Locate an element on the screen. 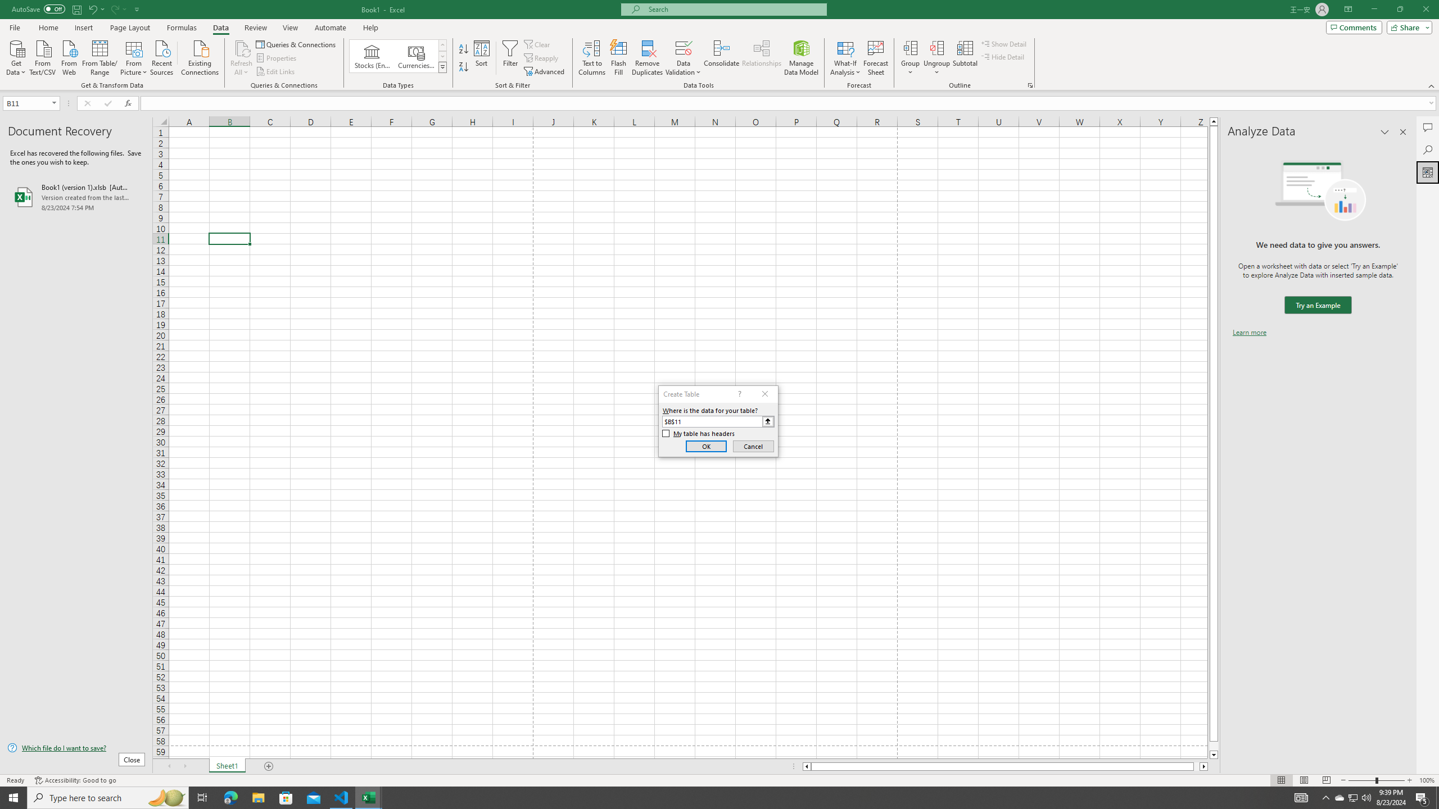  Properties is located at coordinates (278, 58).